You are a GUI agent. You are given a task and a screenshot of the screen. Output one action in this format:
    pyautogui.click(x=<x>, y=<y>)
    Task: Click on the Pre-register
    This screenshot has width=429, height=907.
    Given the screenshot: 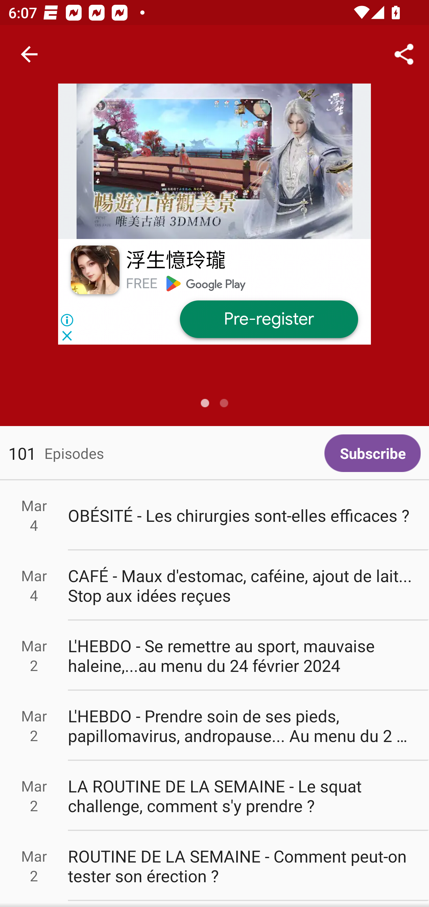 What is the action you would take?
    pyautogui.click(x=268, y=319)
    